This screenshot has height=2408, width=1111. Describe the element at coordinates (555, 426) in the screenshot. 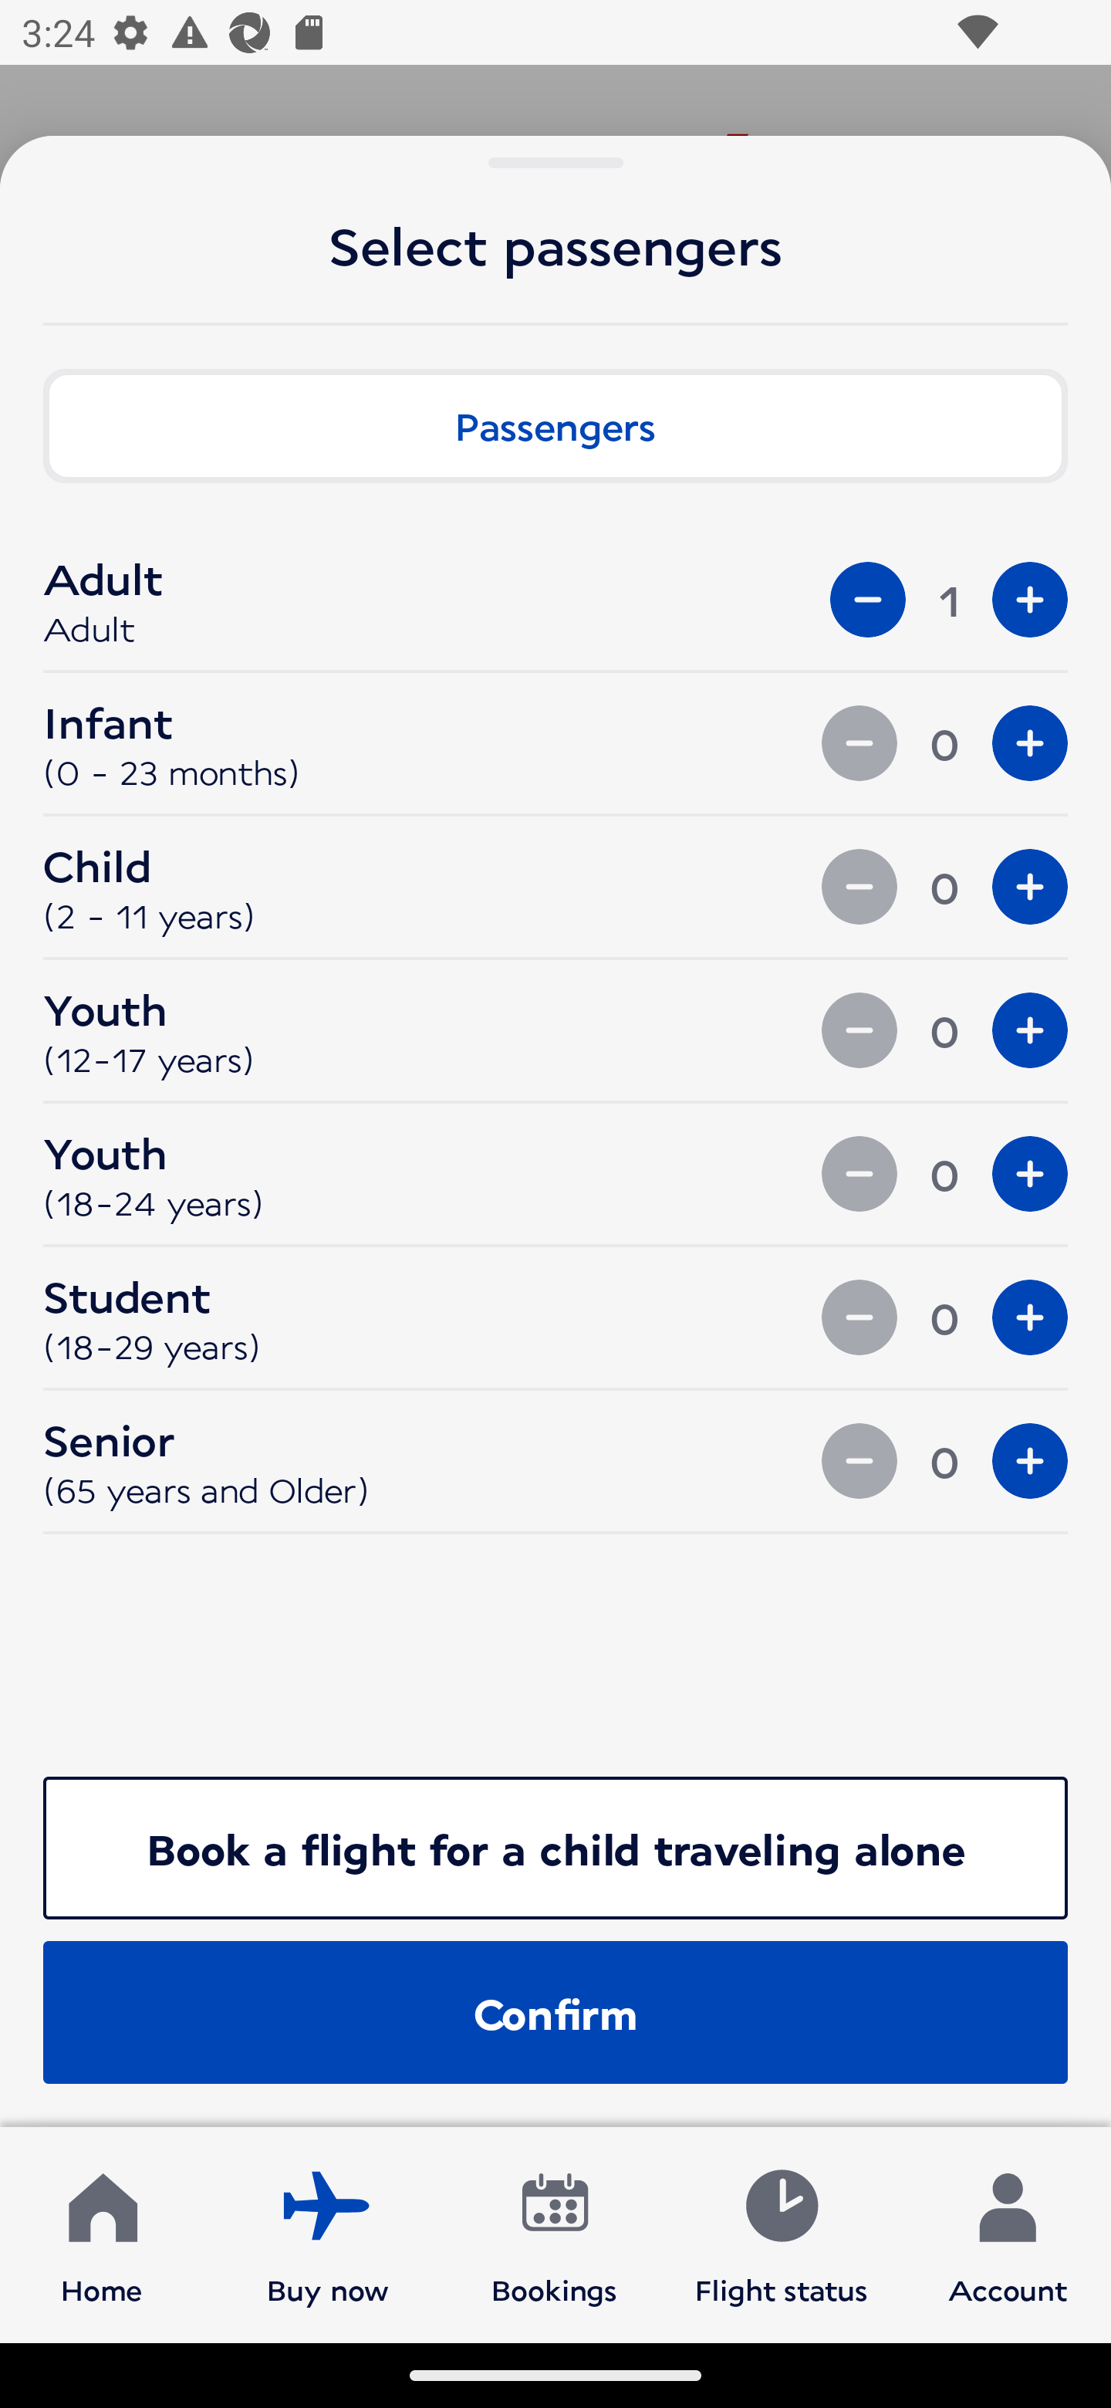

I see `Passengers` at that location.